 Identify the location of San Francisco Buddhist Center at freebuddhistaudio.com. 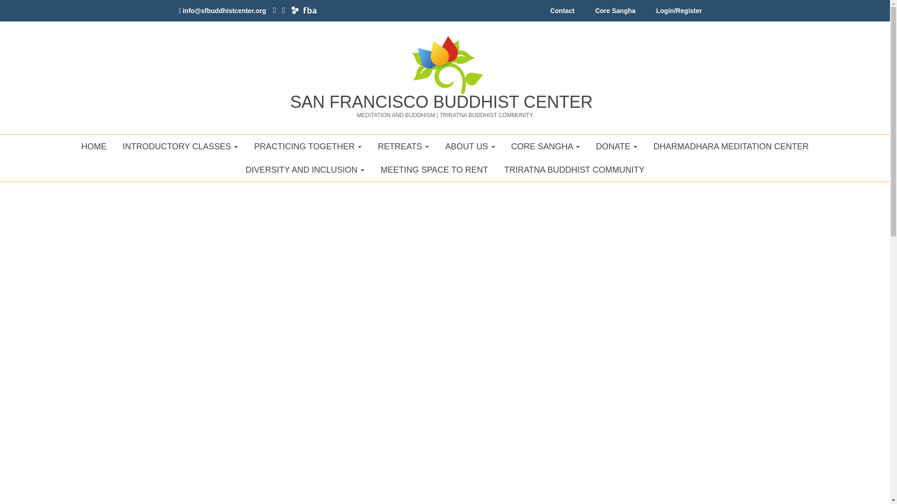
(309, 11).